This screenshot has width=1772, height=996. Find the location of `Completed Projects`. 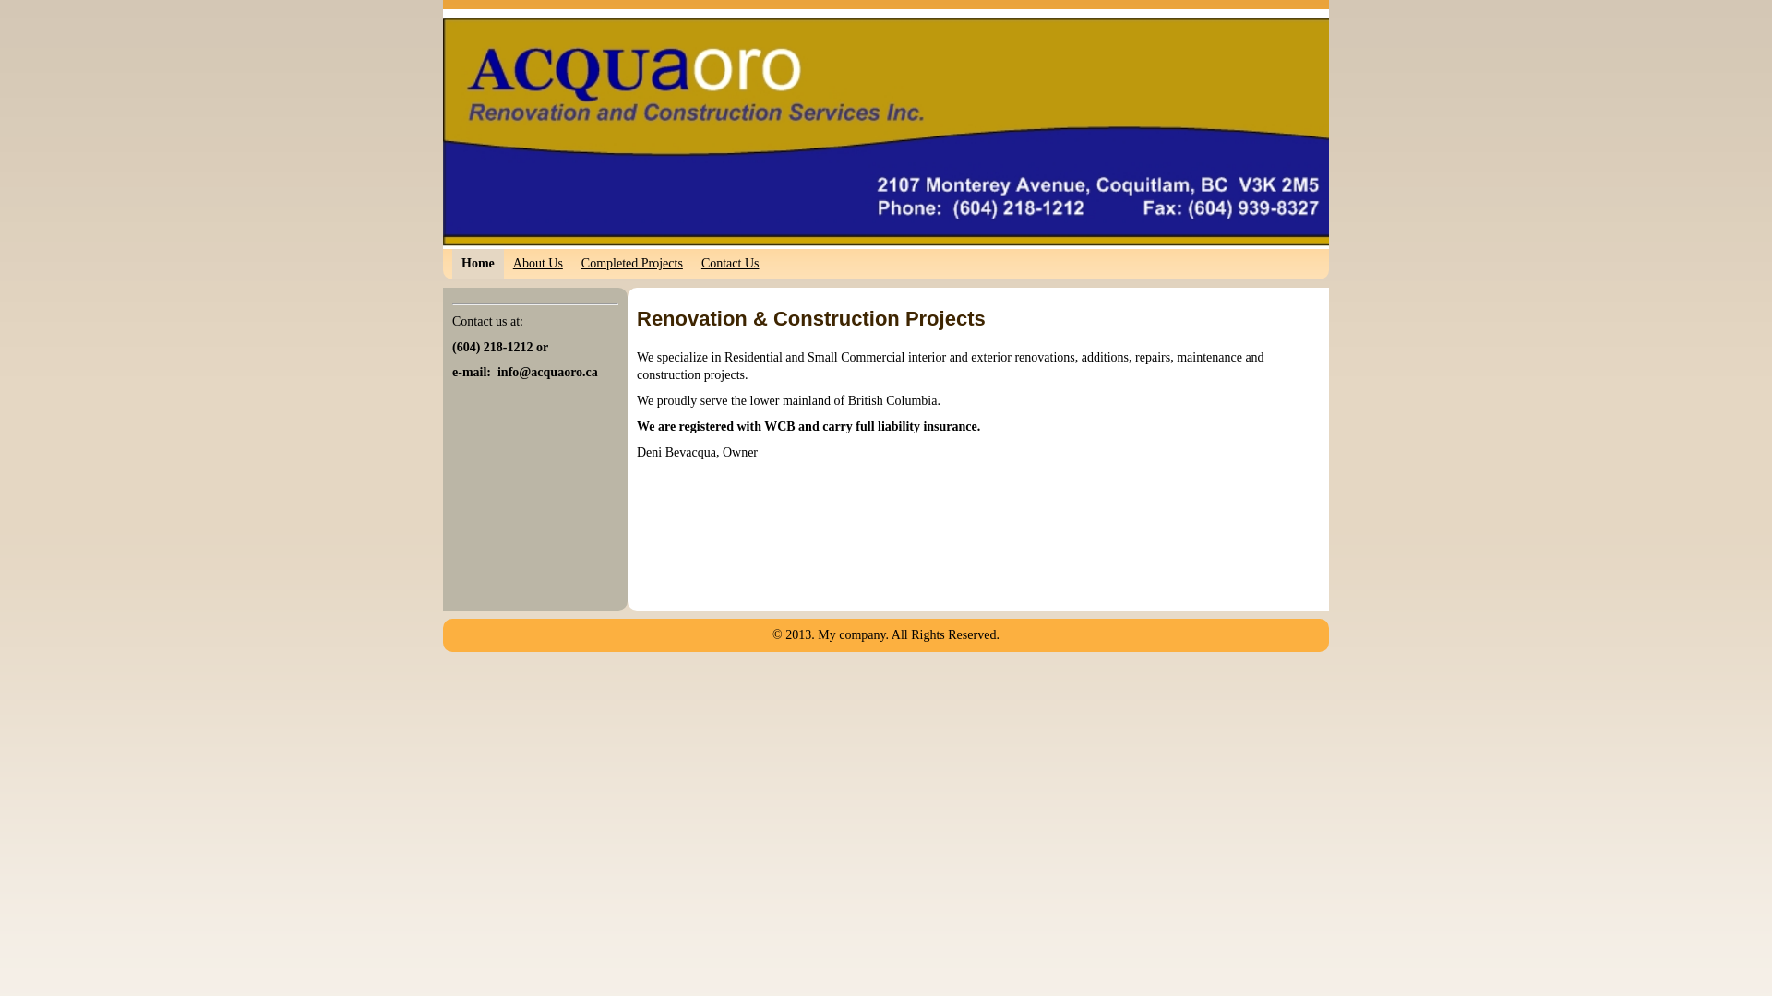

Completed Projects is located at coordinates (632, 264).